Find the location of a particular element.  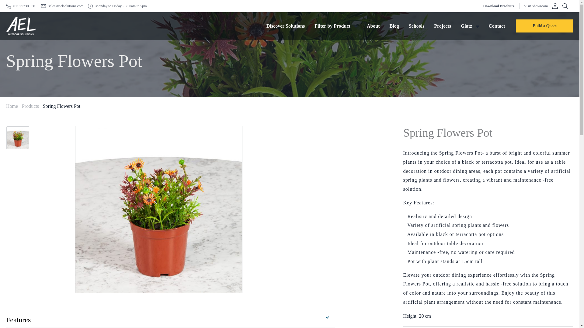

Filter by Product is located at coordinates (336, 26).